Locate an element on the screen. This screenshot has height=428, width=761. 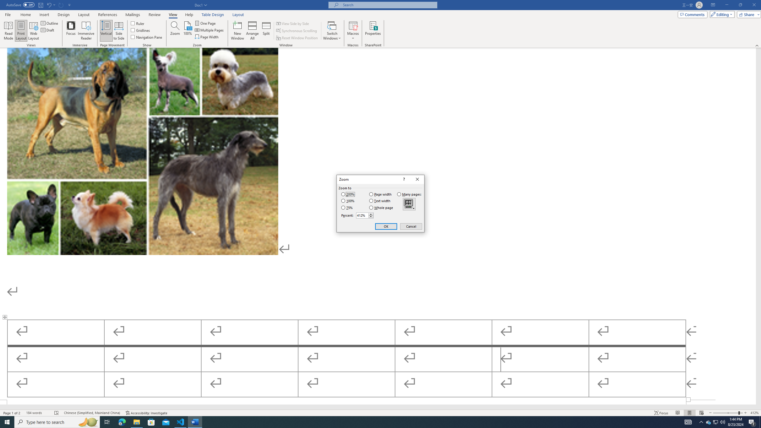
Morphological variation in six dogs is located at coordinates (143, 151).